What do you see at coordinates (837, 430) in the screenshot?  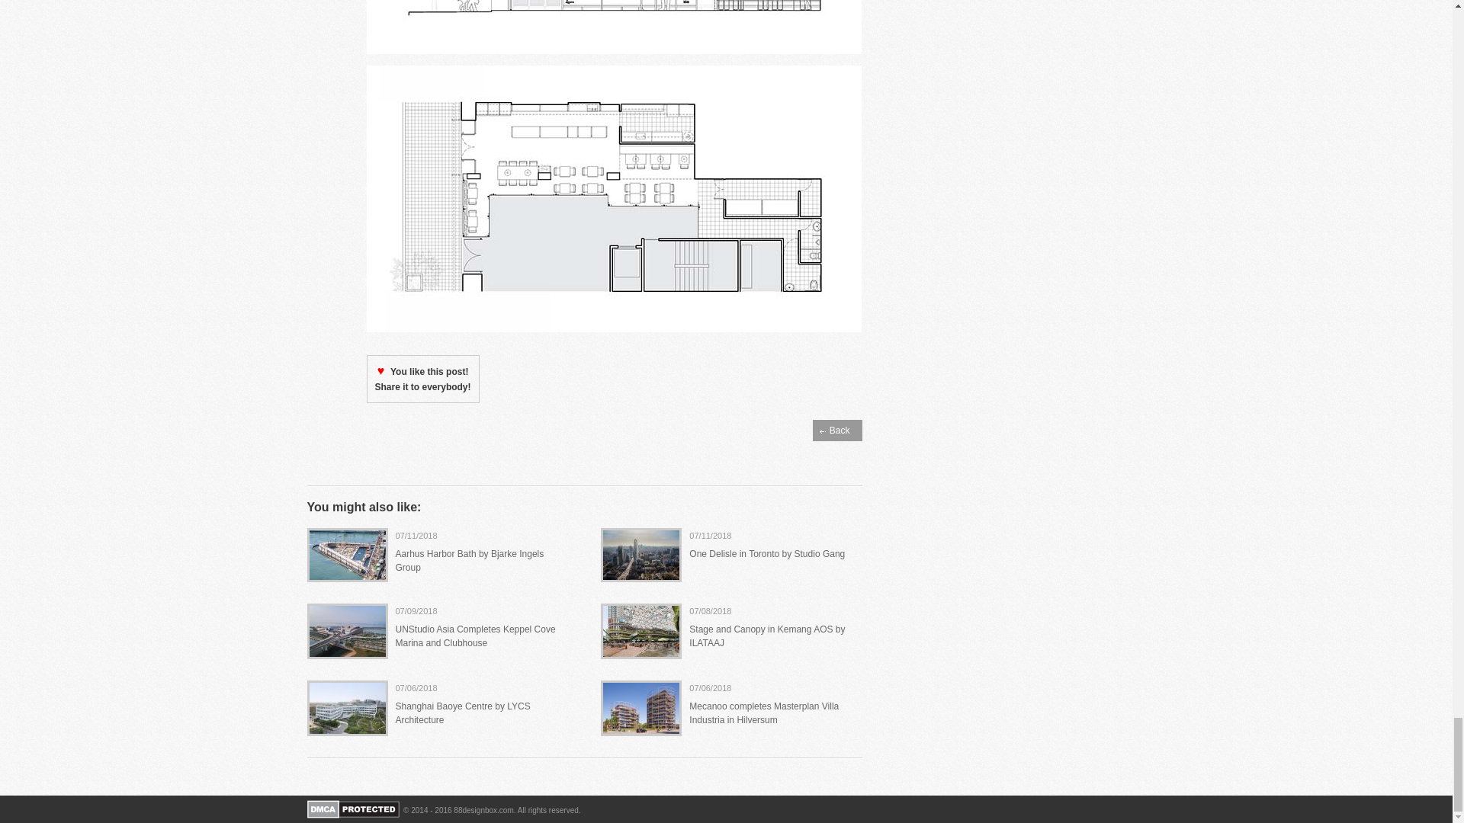 I see `Back` at bounding box center [837, 430].